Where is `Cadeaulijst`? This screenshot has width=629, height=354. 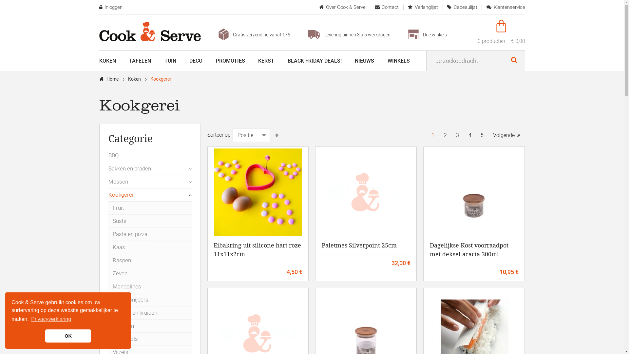
Cadeaulijst is located at coordinates (462, 7).